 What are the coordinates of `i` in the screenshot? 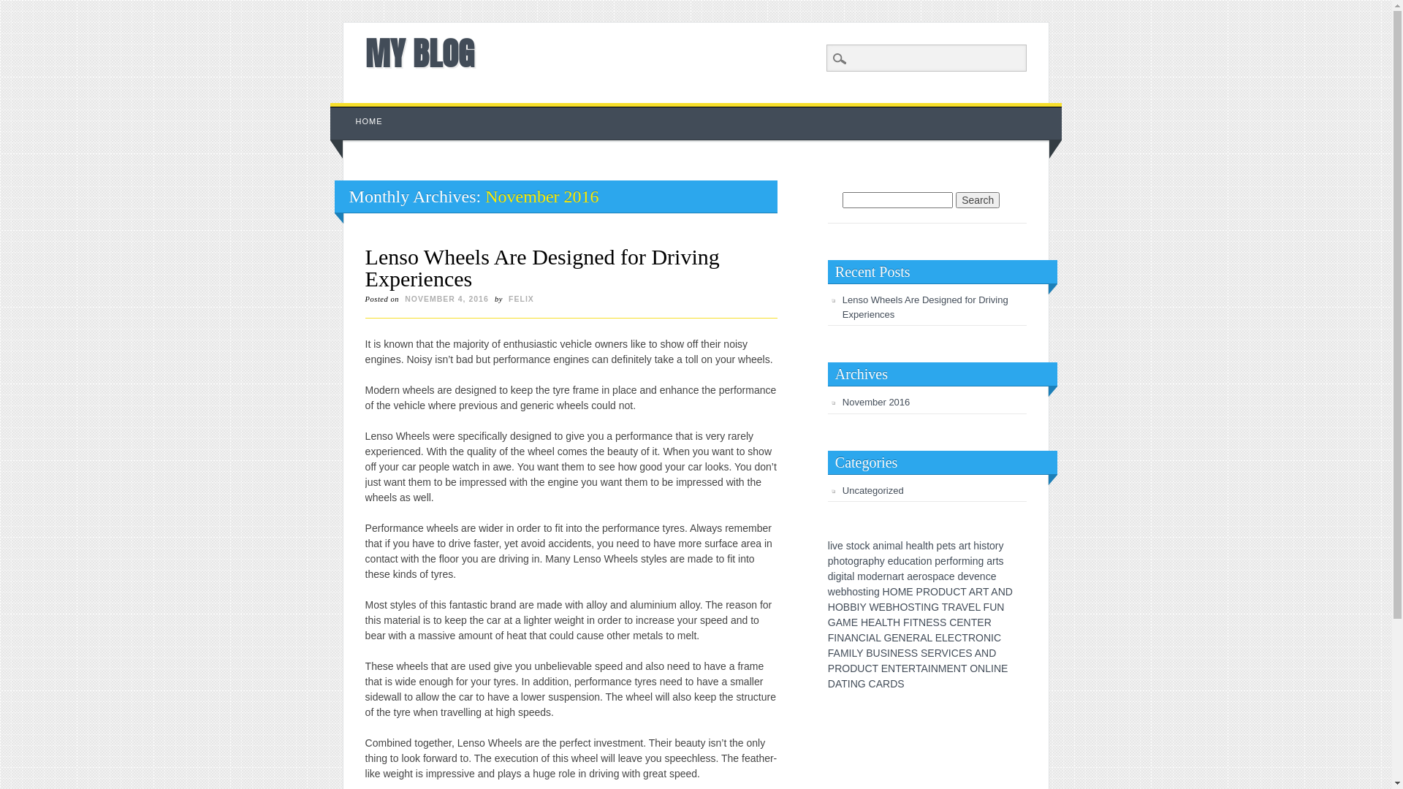 It's located at (834, 576).